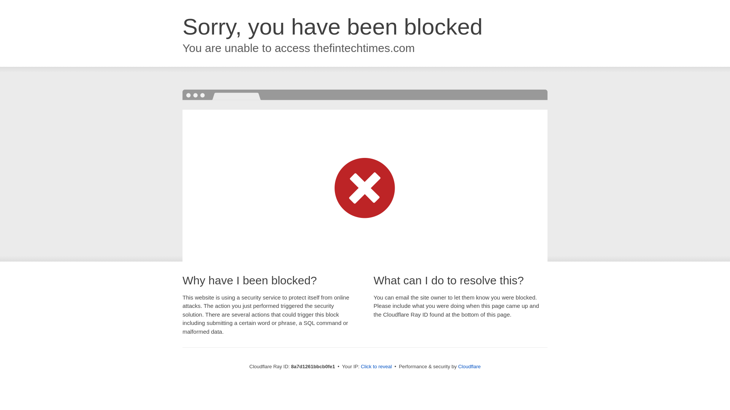 The image size is (730, 410). Describe the element at coordinates (469, 366) in the screenshot. I see `Cloudflare` at that location.